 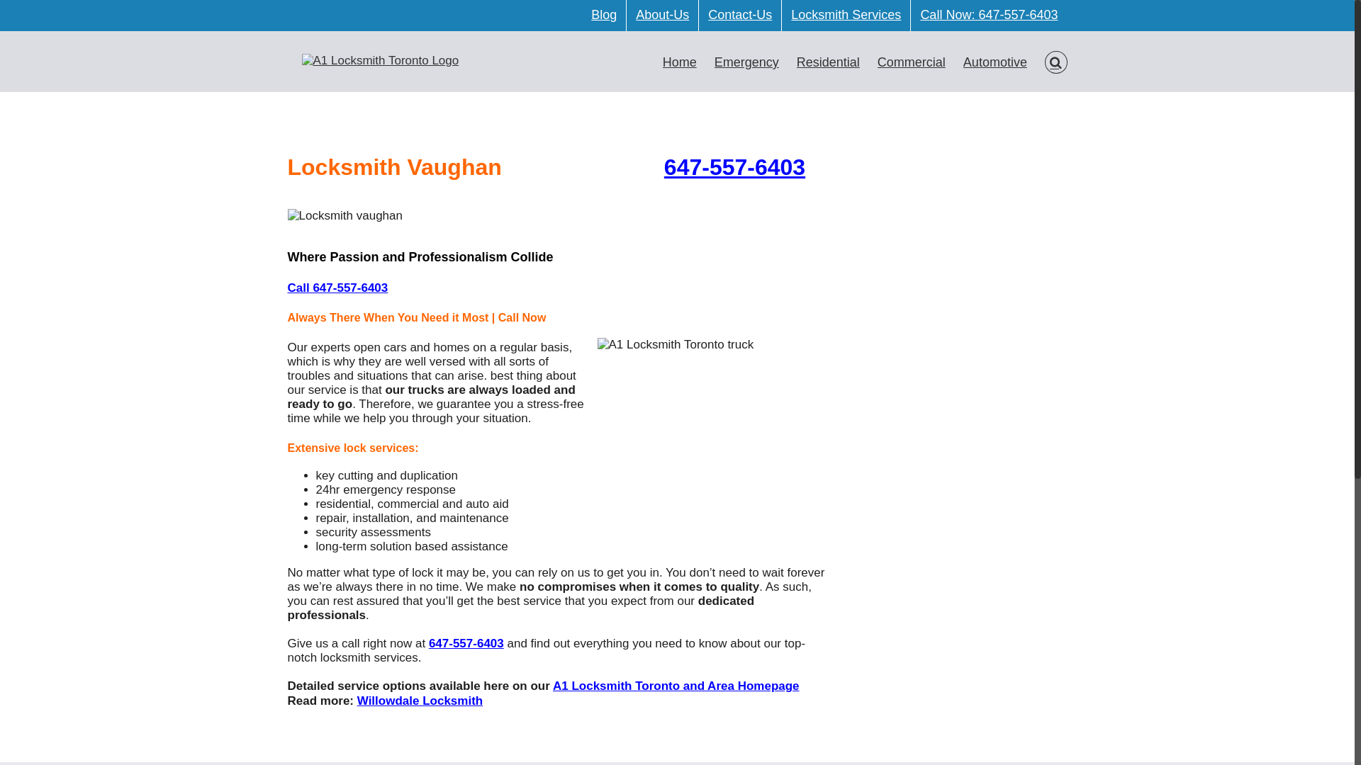 What do you see at coordinates (846, 16) in the screenshot?
I see `Locksmith Services` at bounding box center [846, 16].